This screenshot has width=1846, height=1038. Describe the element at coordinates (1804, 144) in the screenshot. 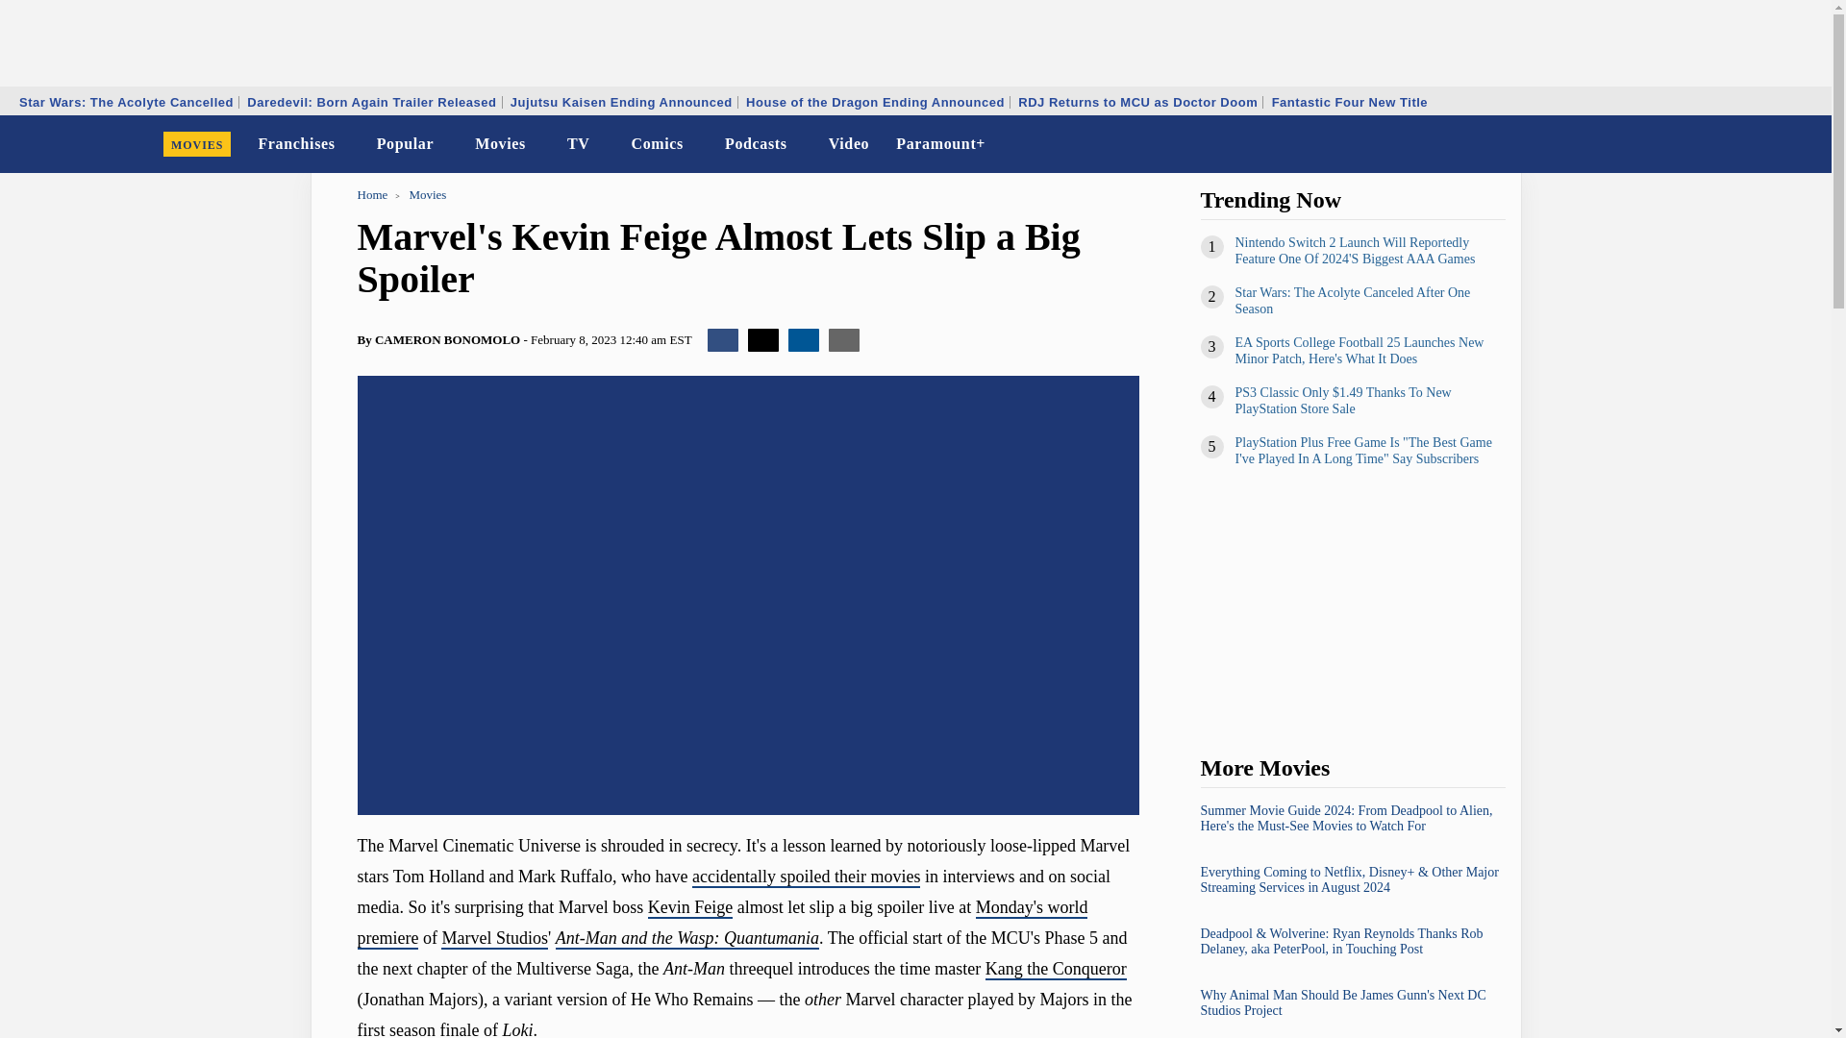

I see `Search` at that location.